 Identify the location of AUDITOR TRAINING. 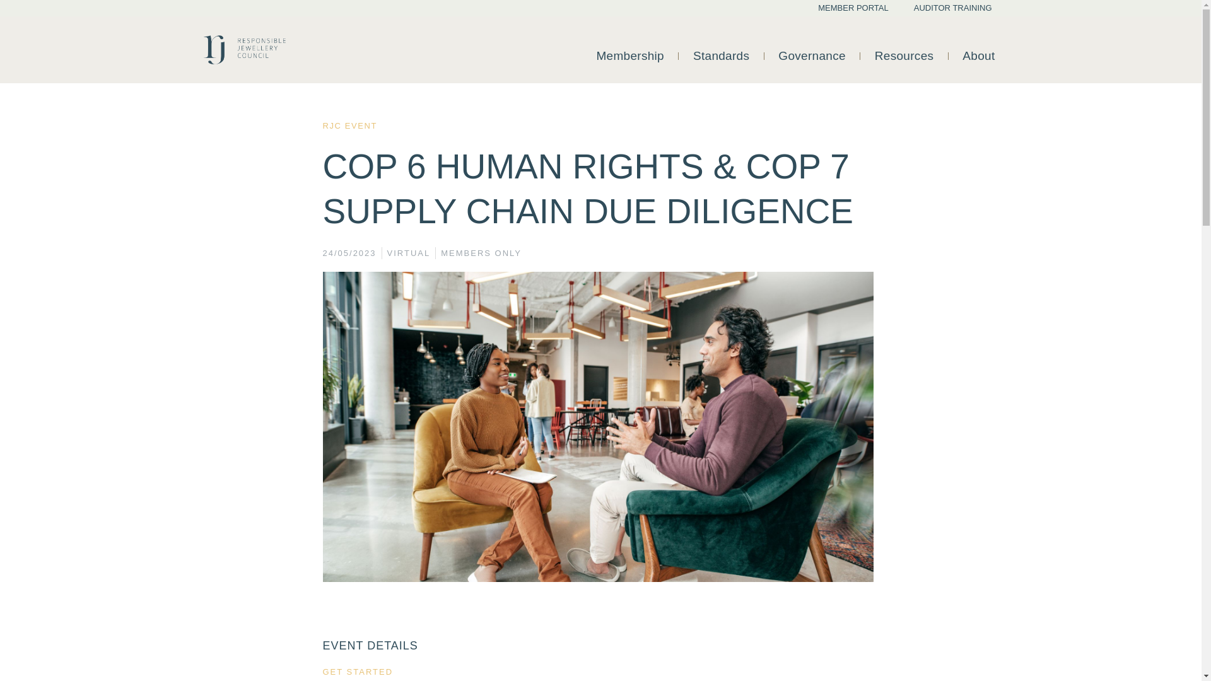
(952, 8).